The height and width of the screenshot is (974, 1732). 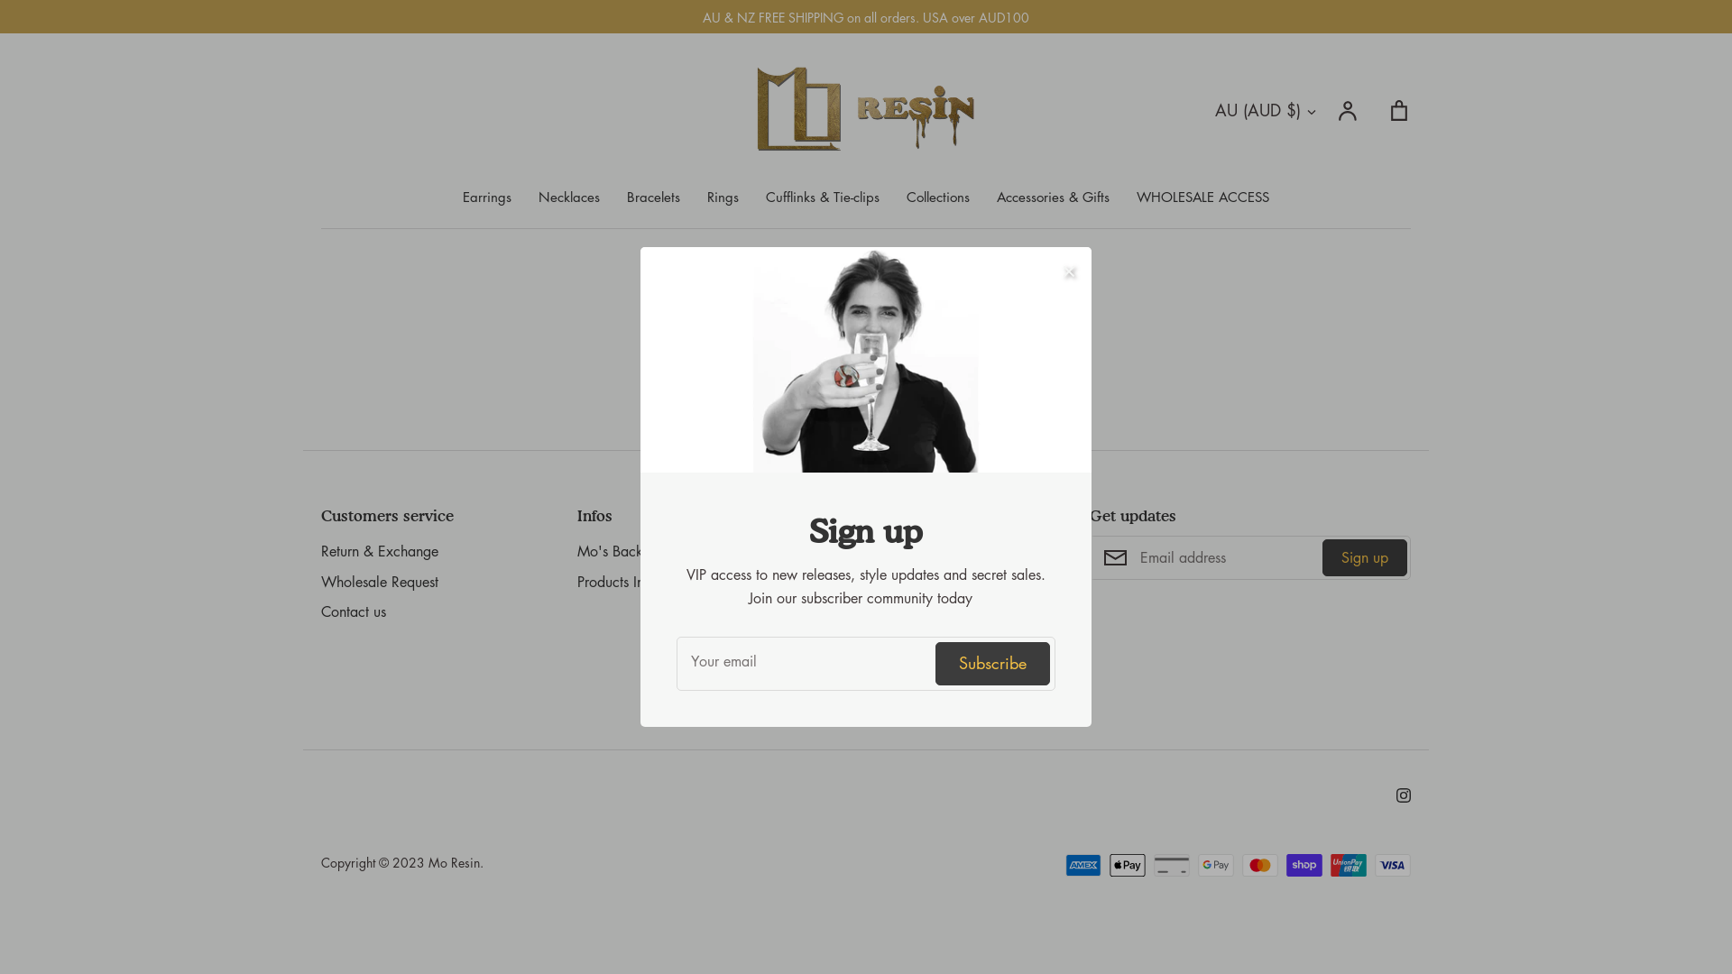 What do you see at coordinates (487, 197) in the screenshot?
I see `Earrings` at bounding box center [487, 197].